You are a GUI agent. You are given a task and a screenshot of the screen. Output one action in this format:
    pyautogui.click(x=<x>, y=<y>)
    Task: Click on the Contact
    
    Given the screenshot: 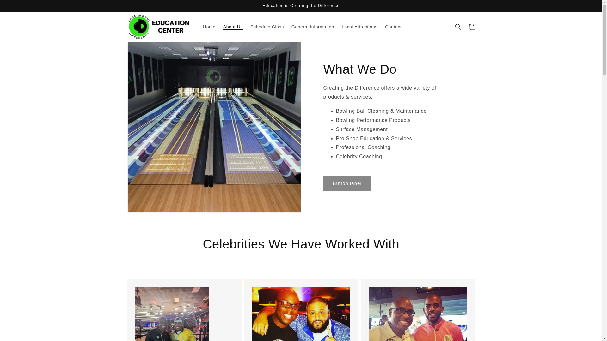 What is the action you would take?
    pyautogui.click(x=393, y=27)
    